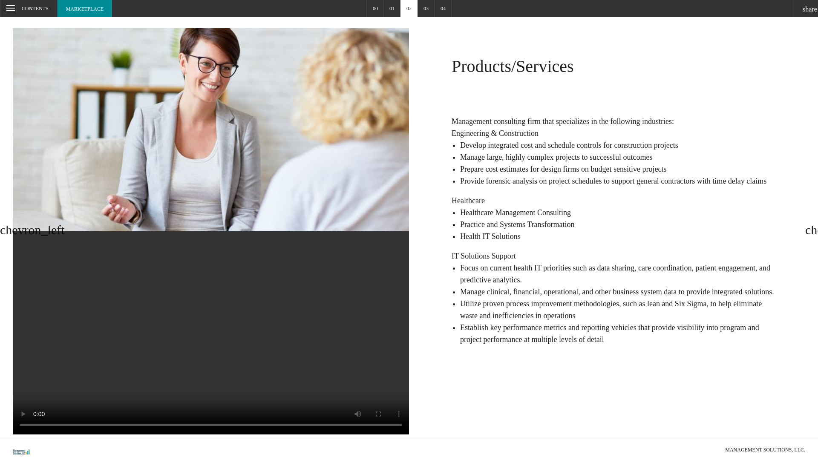 The image size is (818, 460). What do you see at coordinates (29, 9) in the screenshot?
I see `CONTENTS` at bounding box center [29, 9].